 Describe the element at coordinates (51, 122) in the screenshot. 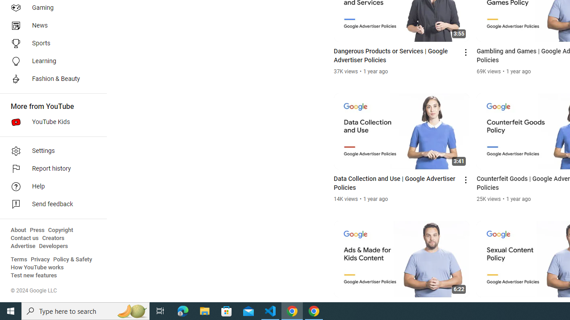

I see `YouTube Kids` at that location.